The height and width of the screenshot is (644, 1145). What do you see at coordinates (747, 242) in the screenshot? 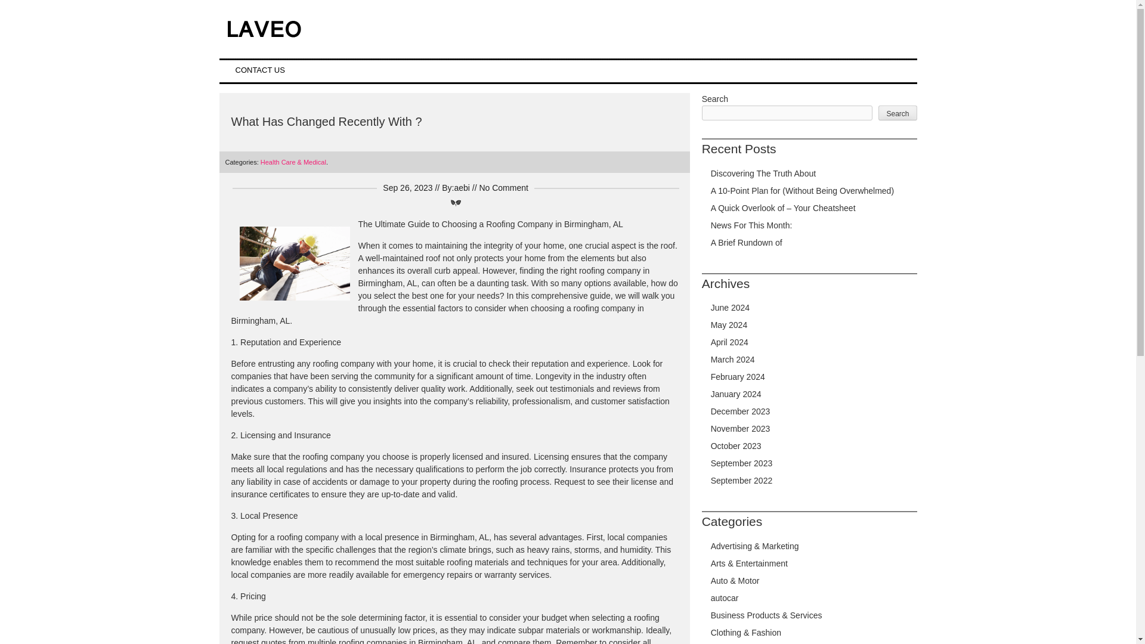
I see `A Brief Rundown of` at bounding box center [747, 242].